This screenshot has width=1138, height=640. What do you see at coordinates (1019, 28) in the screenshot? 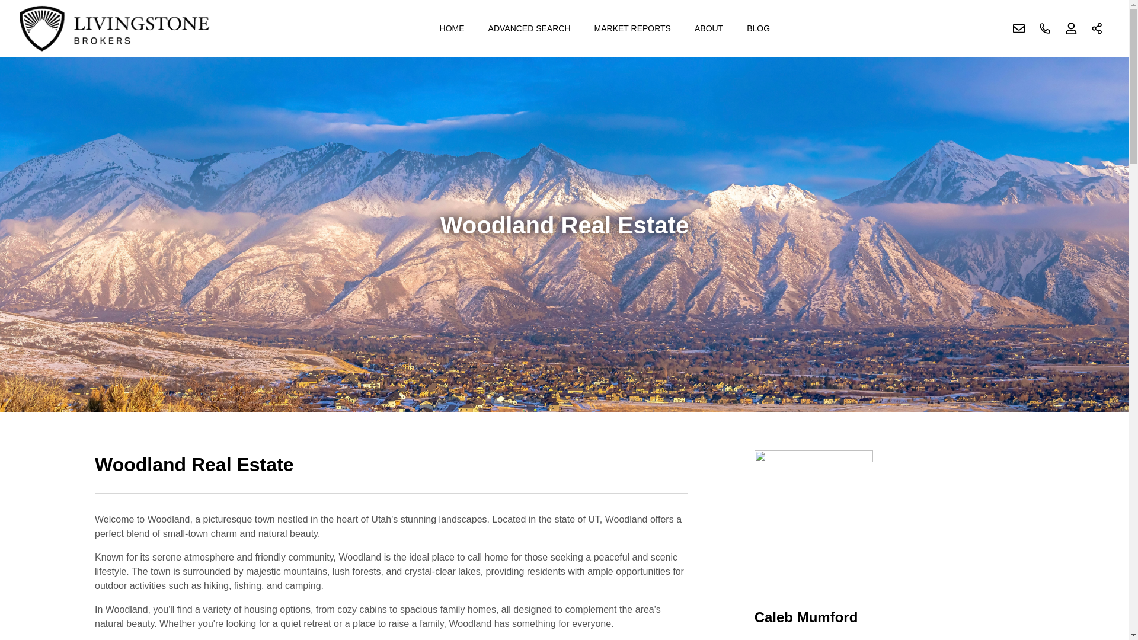
I see `Contact us` at bounding box center [1019, 28].